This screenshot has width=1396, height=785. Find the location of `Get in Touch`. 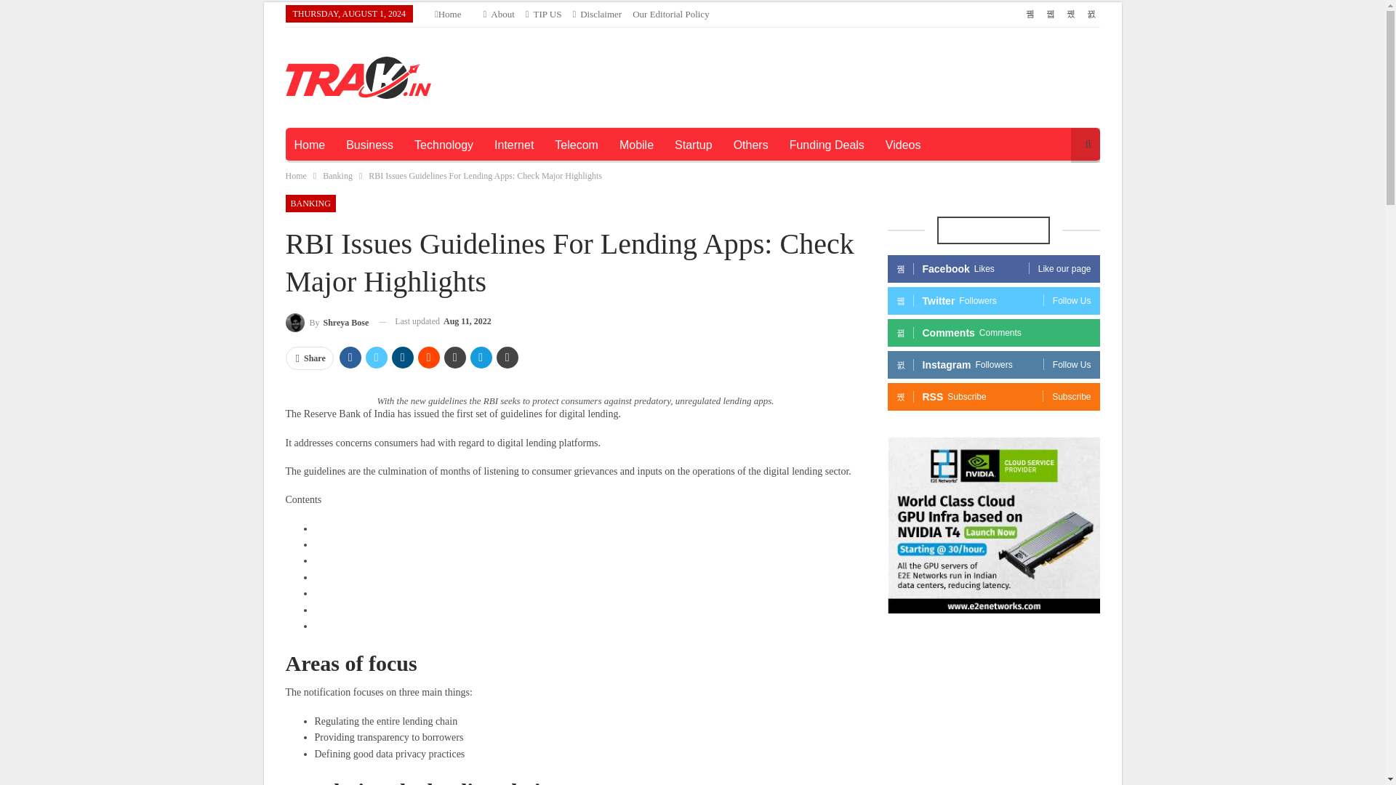

Get in Touch is located at coordinates (544, 14).